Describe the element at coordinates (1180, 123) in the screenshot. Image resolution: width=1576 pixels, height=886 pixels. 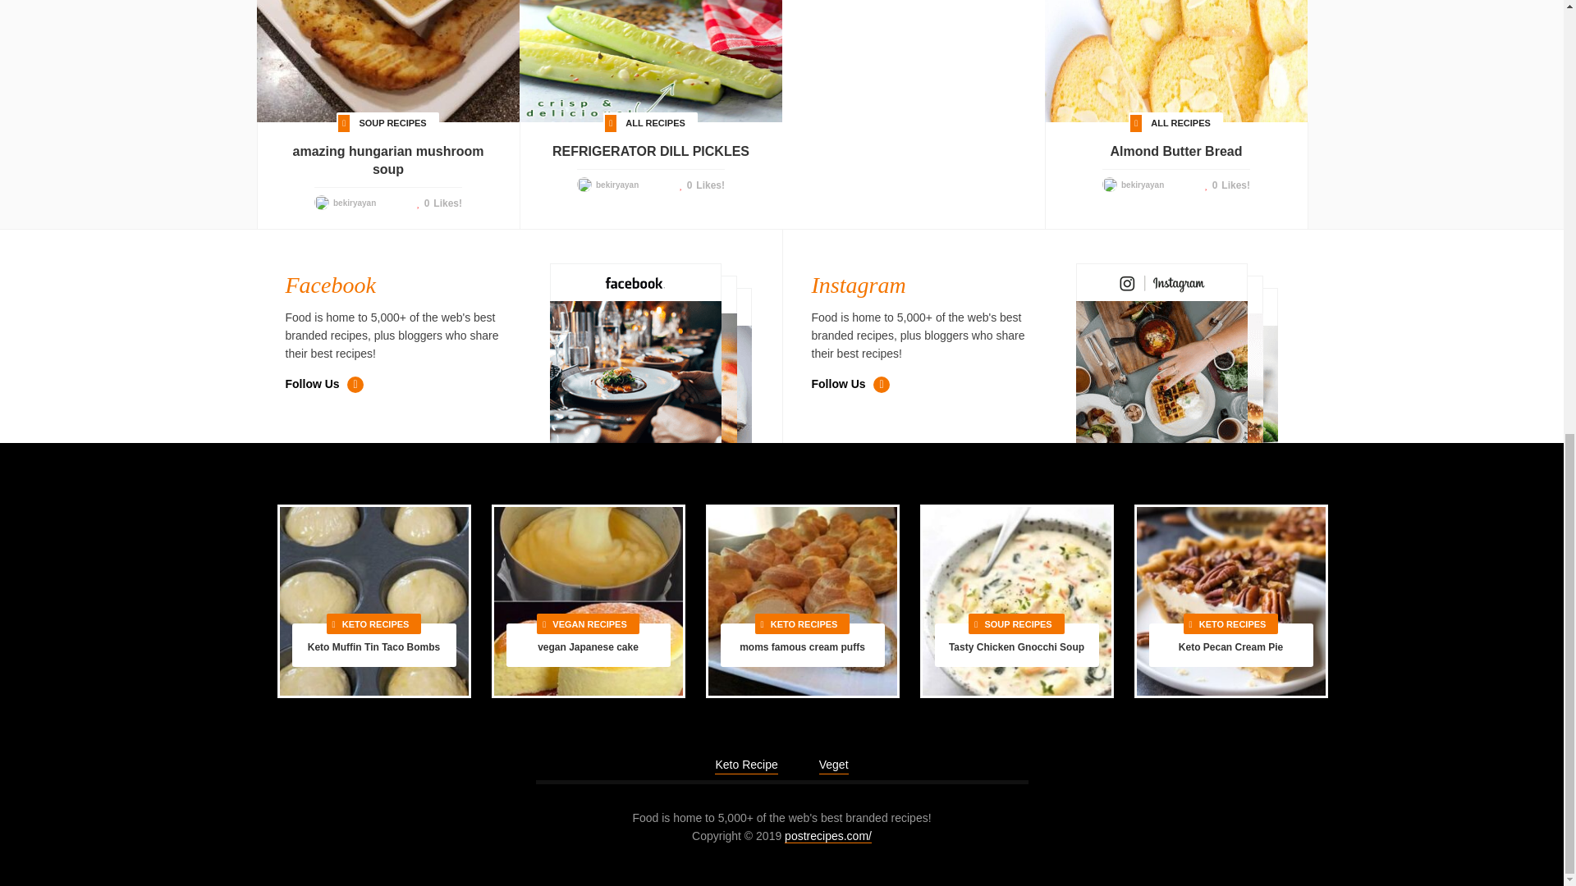
I see `ALL RECIPES` at that location.